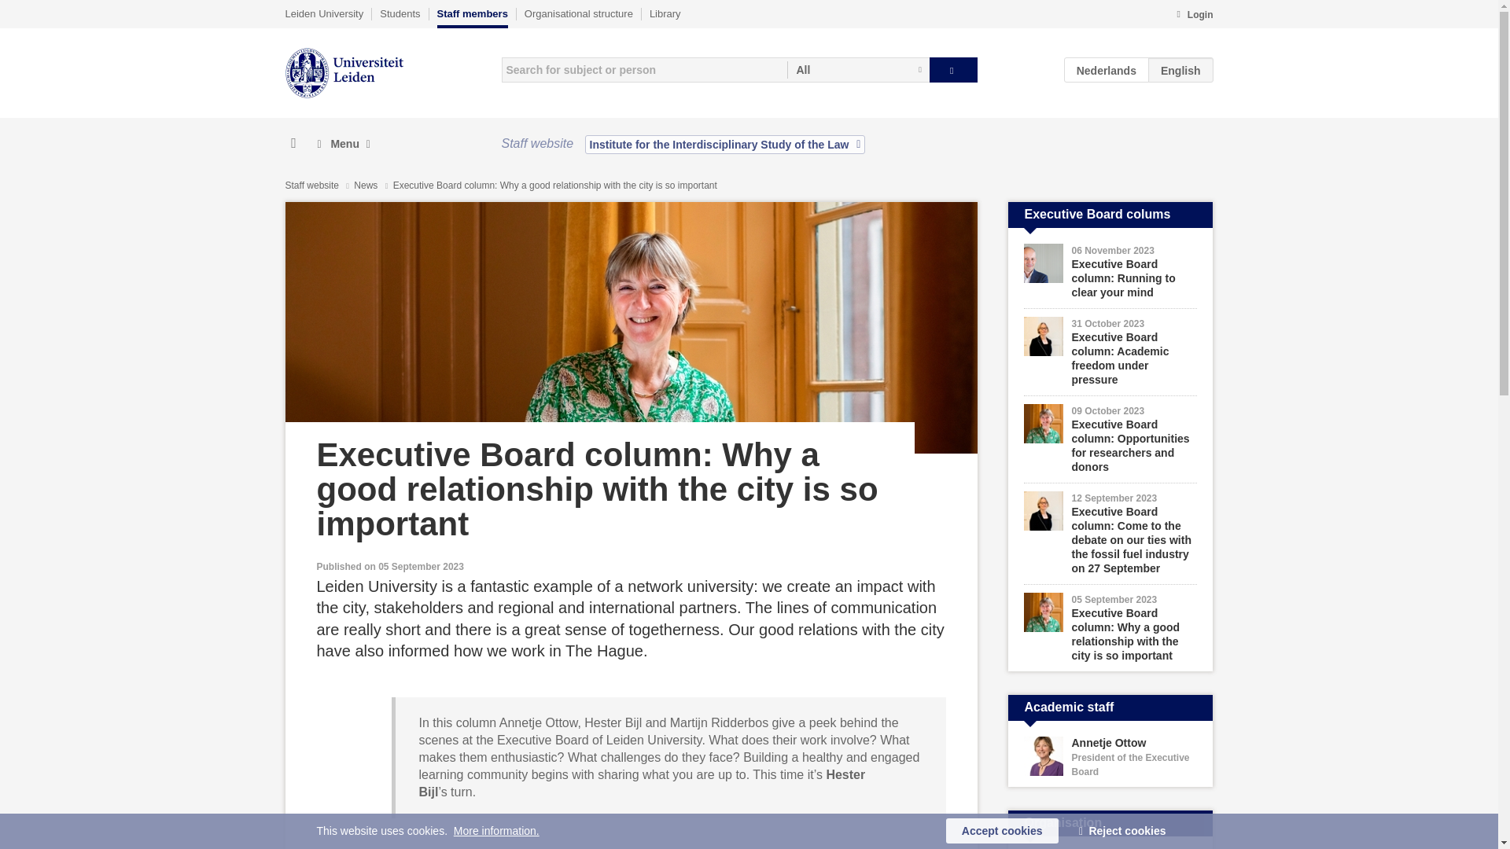 The height and width of the screenshot is (849, 1510). Describe the element at coordinates (343, 144) in the screenshot. I see `Menu` at that location.